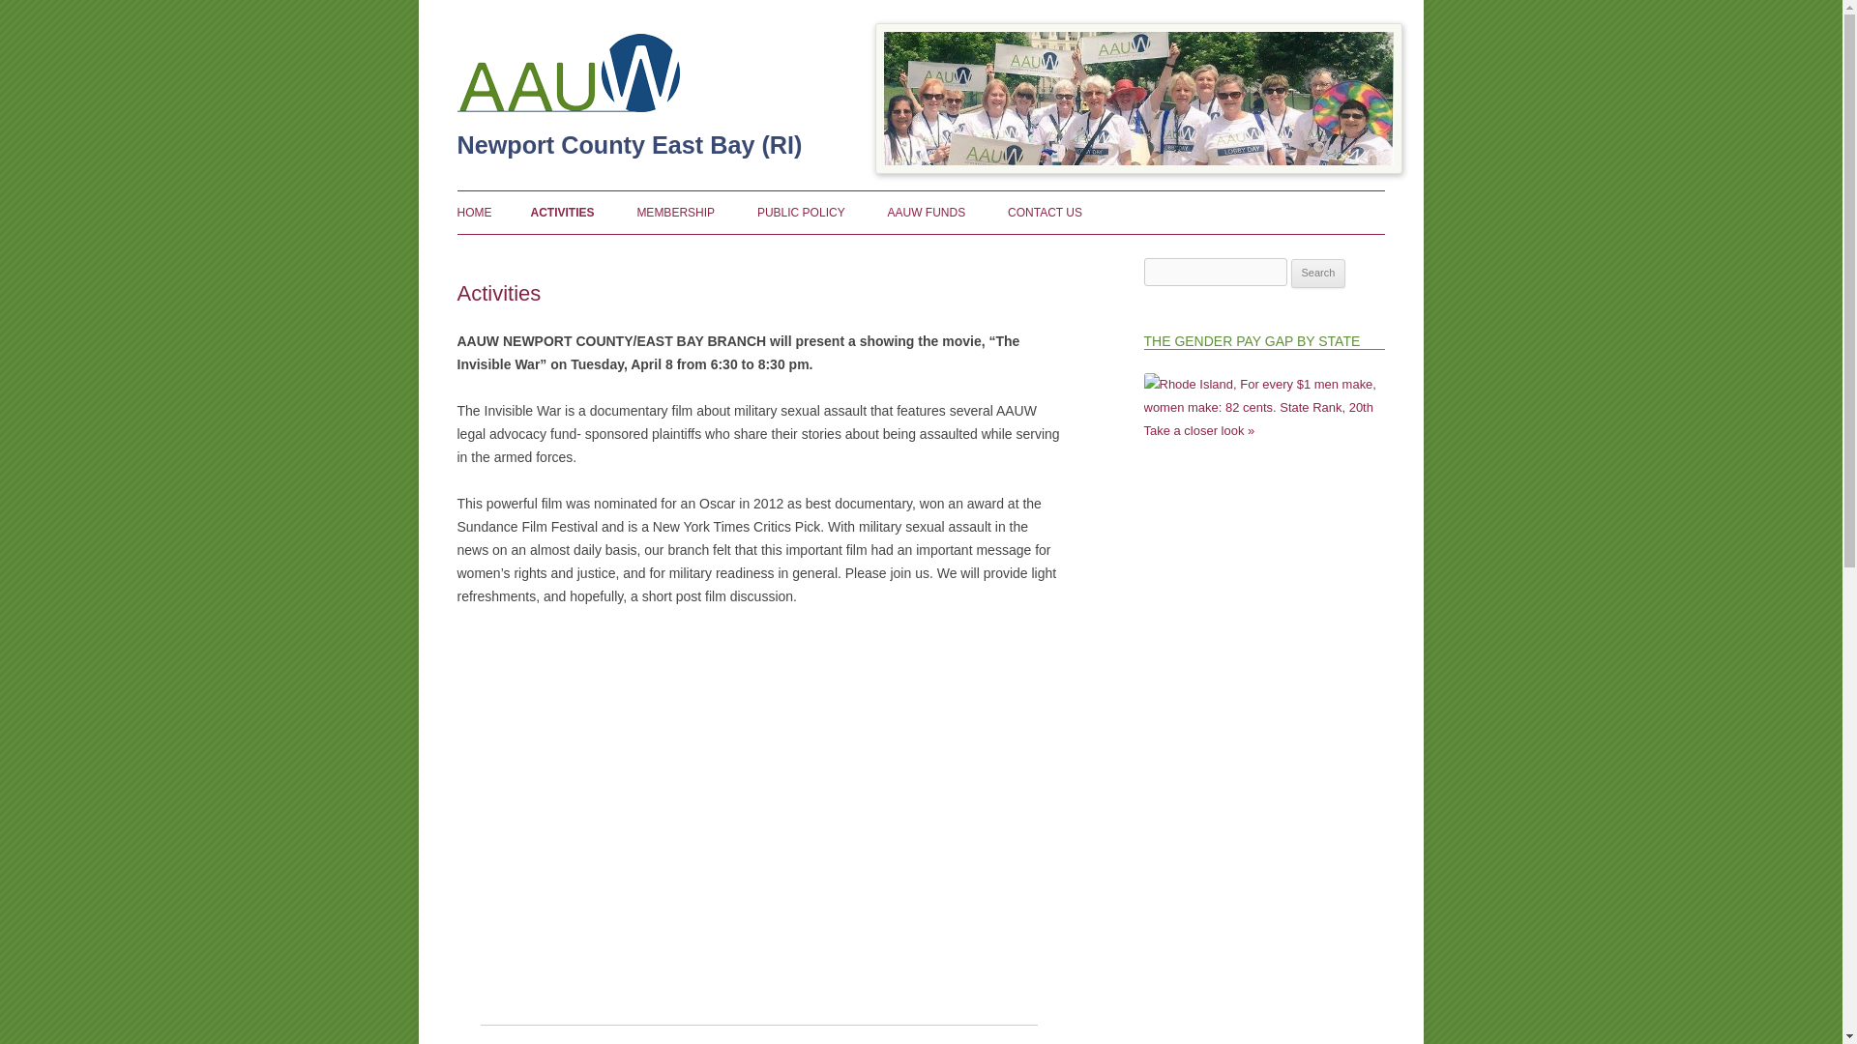 This screenshot has width=1857, height=1044. I want to click on PUBLIC POLICY, so click(801, 212).